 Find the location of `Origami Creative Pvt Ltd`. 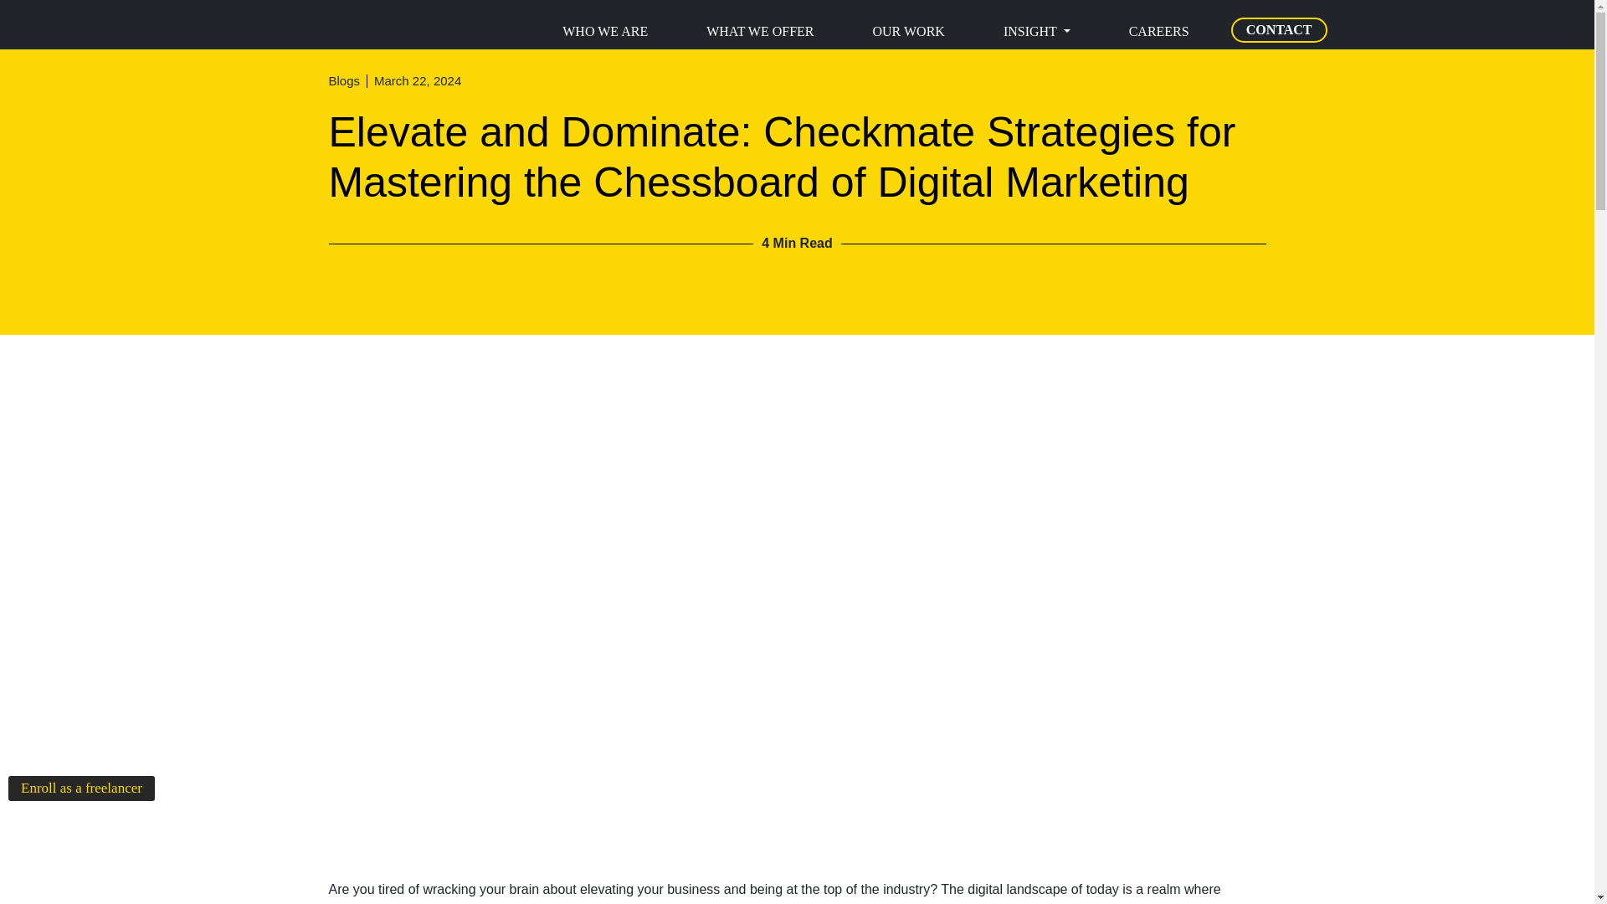

Origami Creative Pvt Ltd is located at coordinates (300, 23).